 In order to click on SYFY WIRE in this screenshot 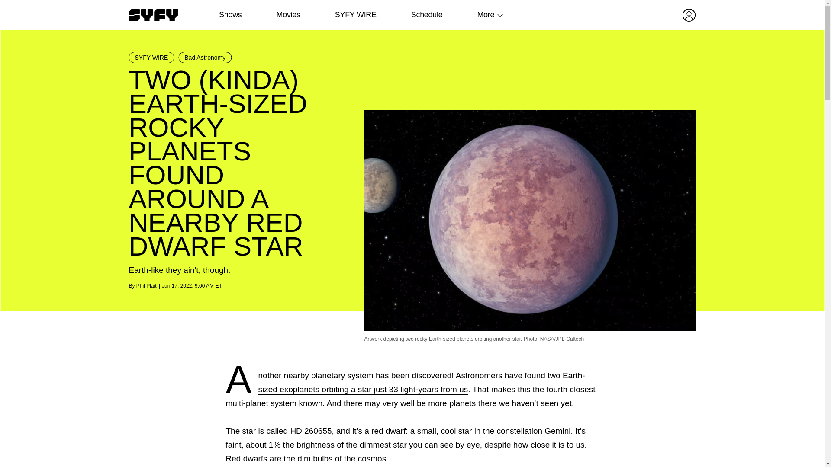, I will do `click(151, 57)`.